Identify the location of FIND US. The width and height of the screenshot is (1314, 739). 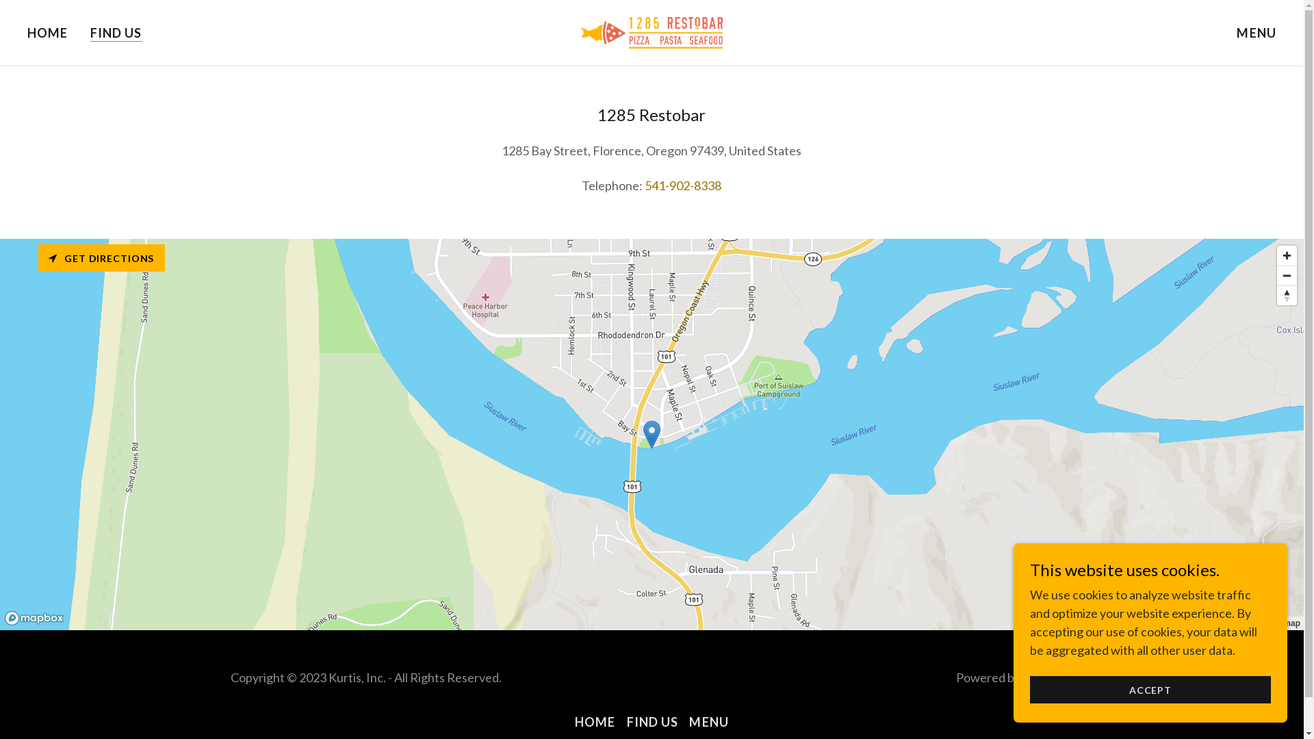
(653, 722).